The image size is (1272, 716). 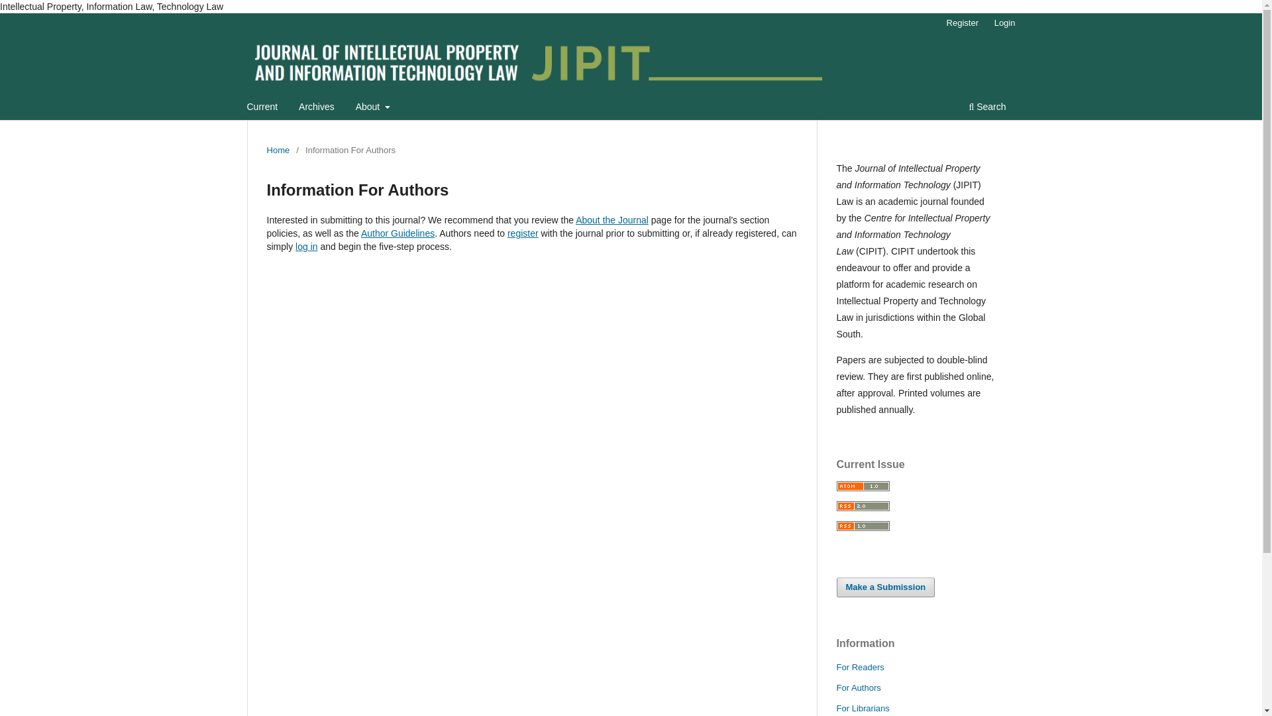 What do you see at coordinates (863, 708) in the screenshot?
I see `For Librarians` at bounding box center [863, 708].